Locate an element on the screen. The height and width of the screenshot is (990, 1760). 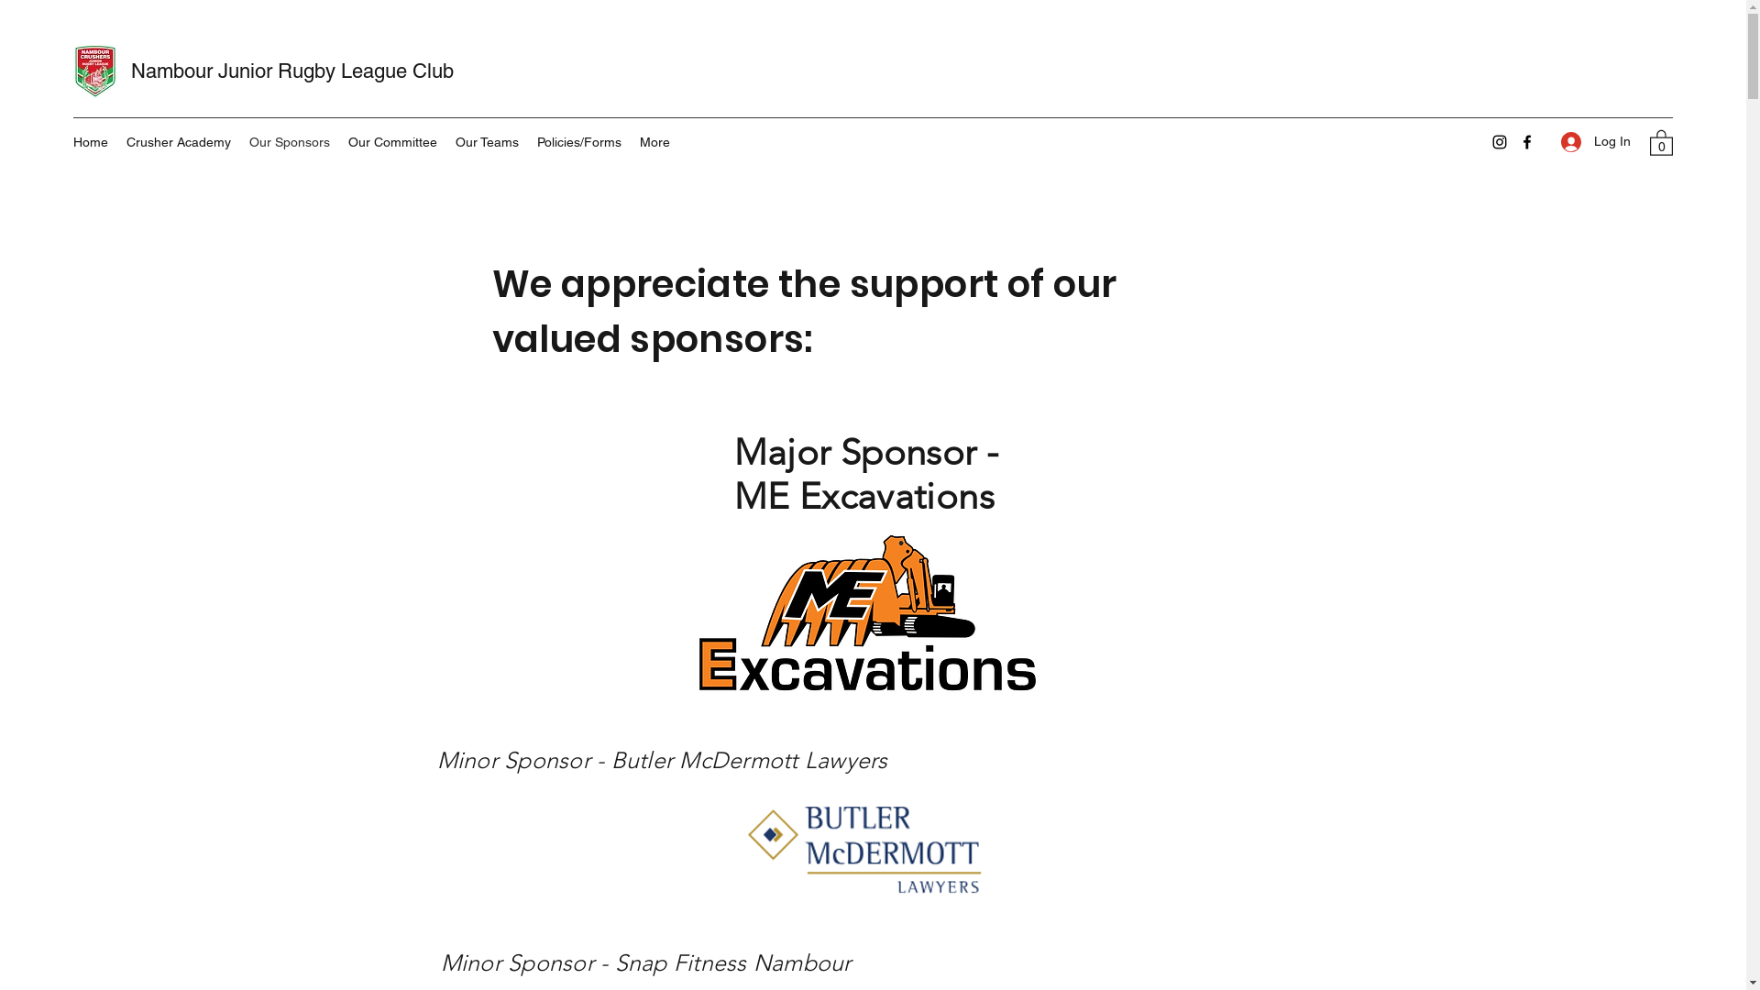
Nambour Junior Rugby League Club is located at coordinates (292, 71).